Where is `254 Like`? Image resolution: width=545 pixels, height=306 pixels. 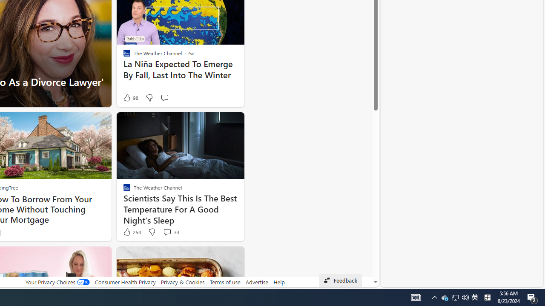
254 Like is located at coordinates (132, 232).